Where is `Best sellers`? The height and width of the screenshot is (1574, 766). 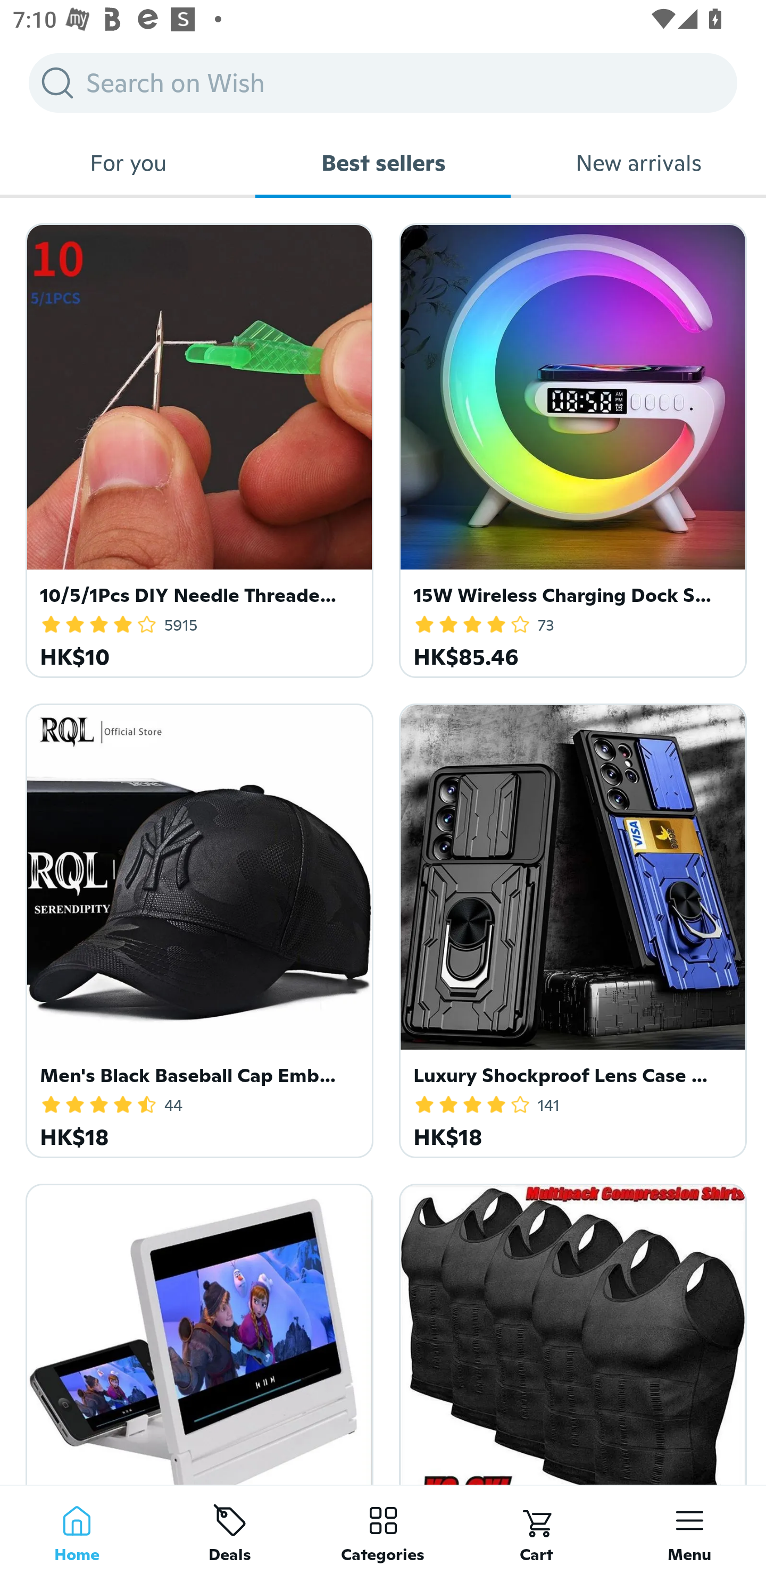
Best sellers is located at coordinates (383, 163).